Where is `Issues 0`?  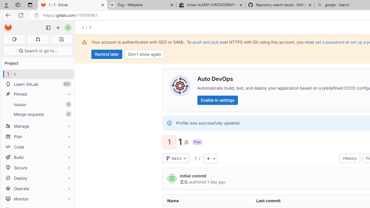 Issues 0 is located at coordinates (38, 104).